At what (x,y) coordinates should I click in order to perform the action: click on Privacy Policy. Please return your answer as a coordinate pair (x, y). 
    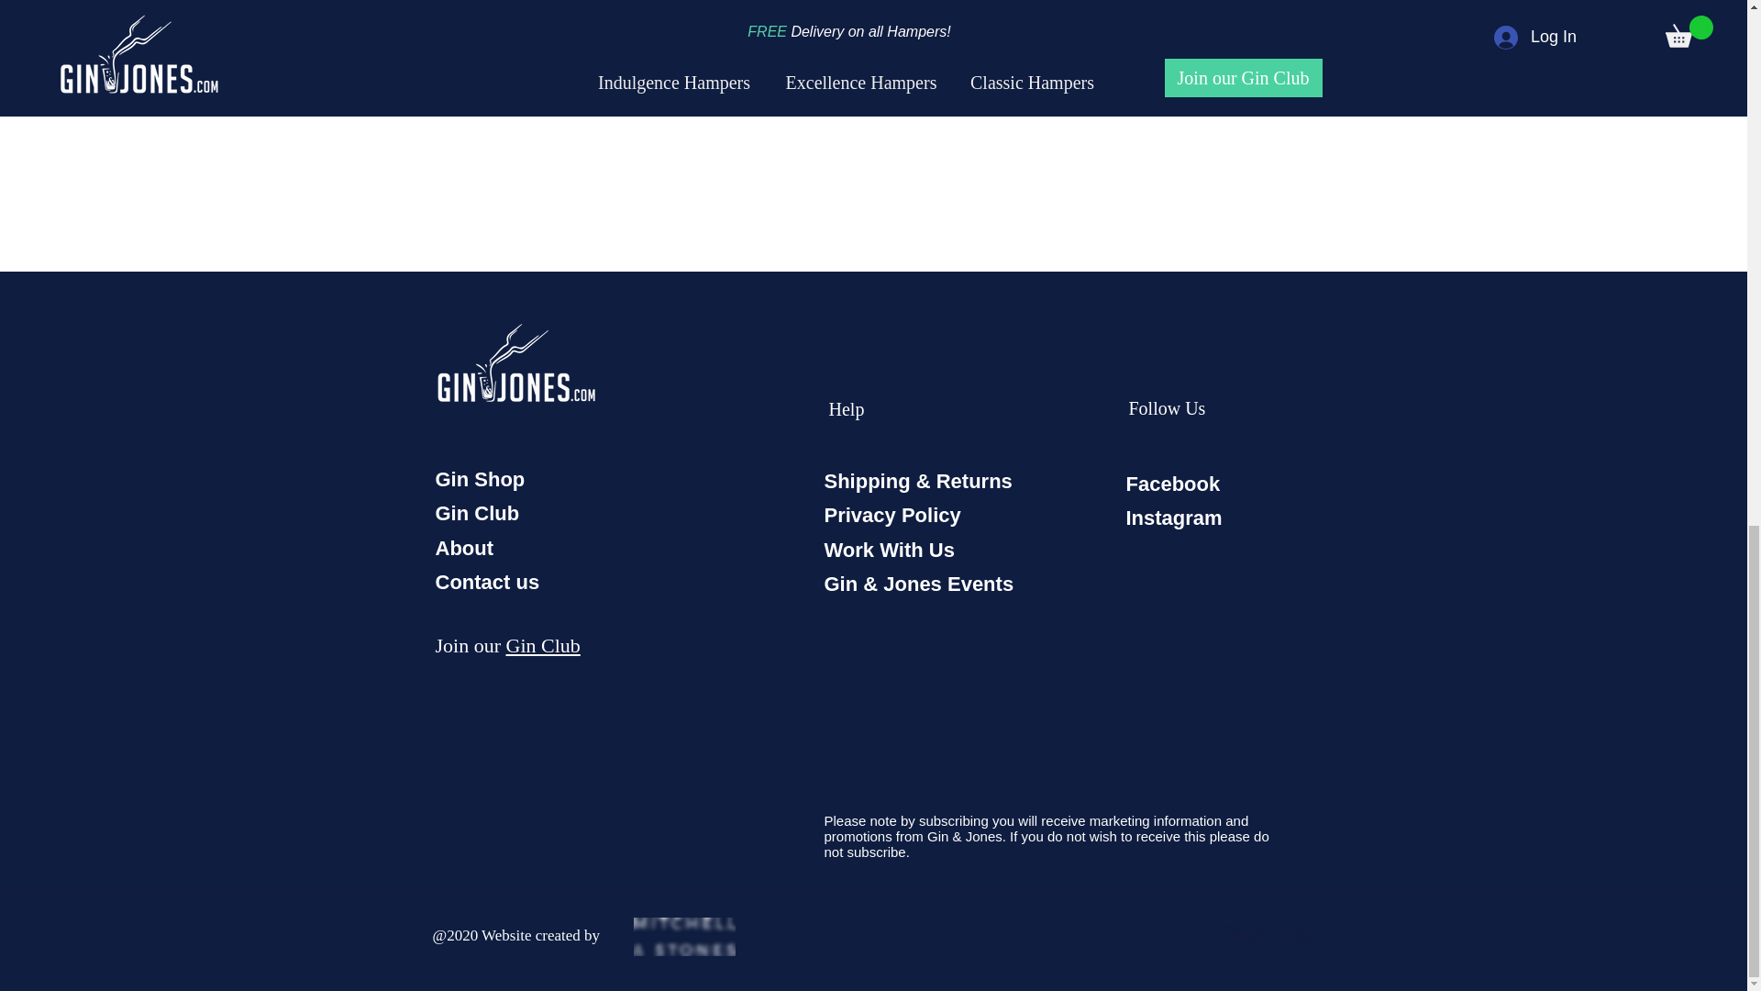
    Looking at the image, I should click on (892, 514).